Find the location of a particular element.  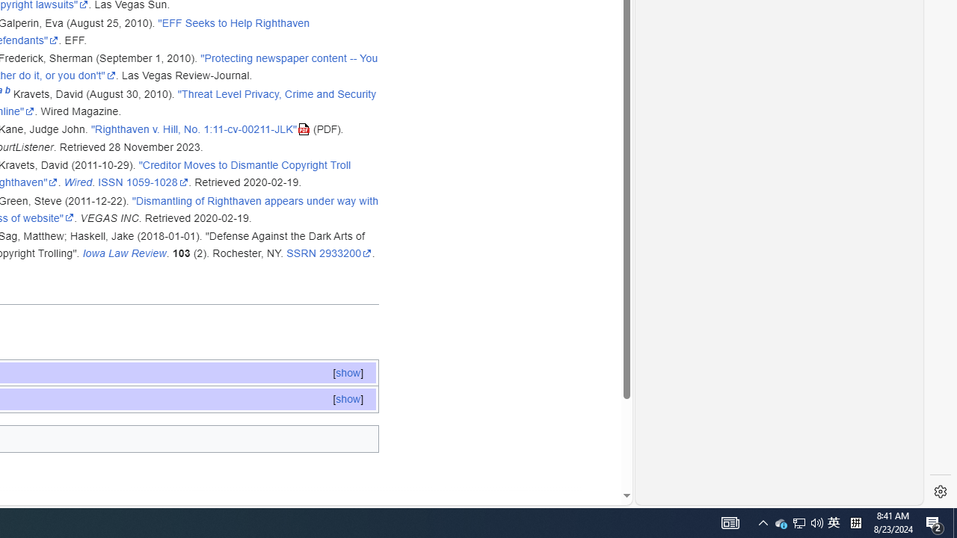

1059-1028 is located at coordinates (157, 182).